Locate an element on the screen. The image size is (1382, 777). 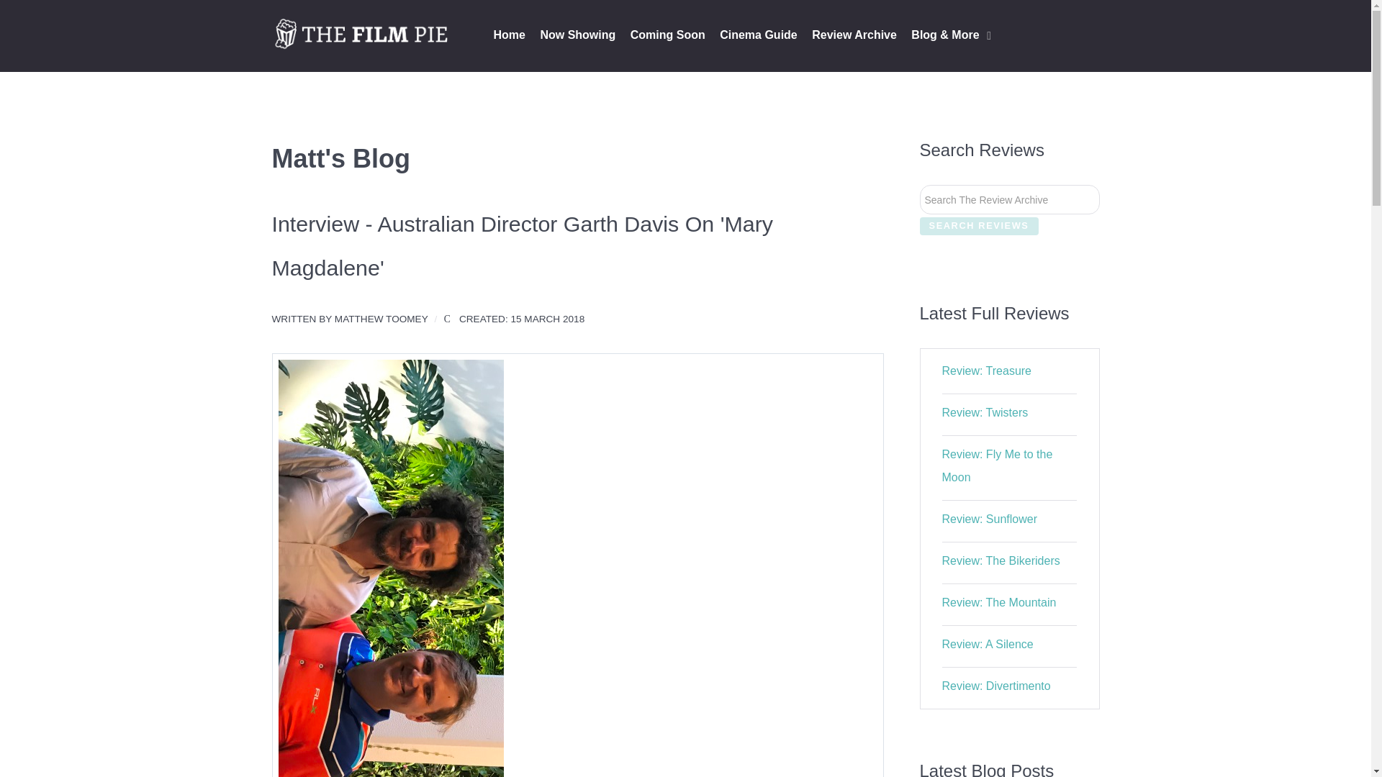
SEARCH REVIEWS is located at coordinates (979, 226).